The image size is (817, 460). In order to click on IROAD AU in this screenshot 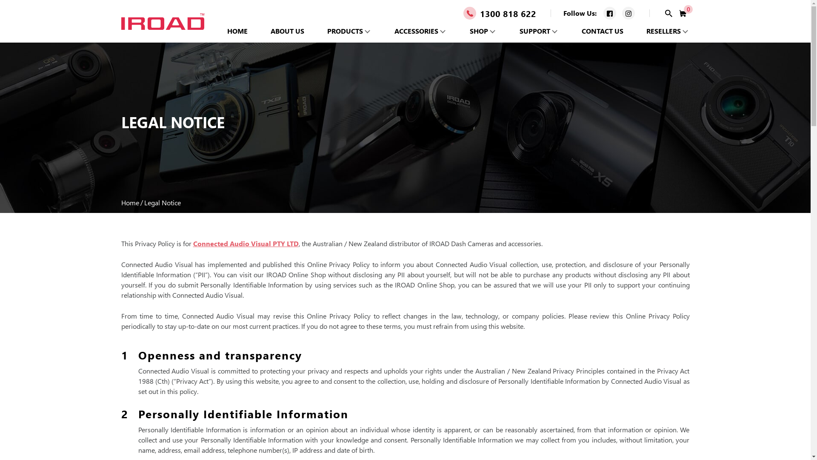, I will do `click(163, 23)`.